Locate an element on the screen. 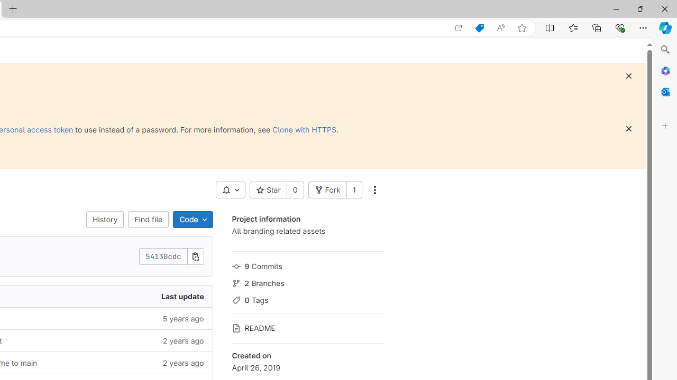 This screenshot has width=677, height=380. Open in app is located at coordinates (459, 28).